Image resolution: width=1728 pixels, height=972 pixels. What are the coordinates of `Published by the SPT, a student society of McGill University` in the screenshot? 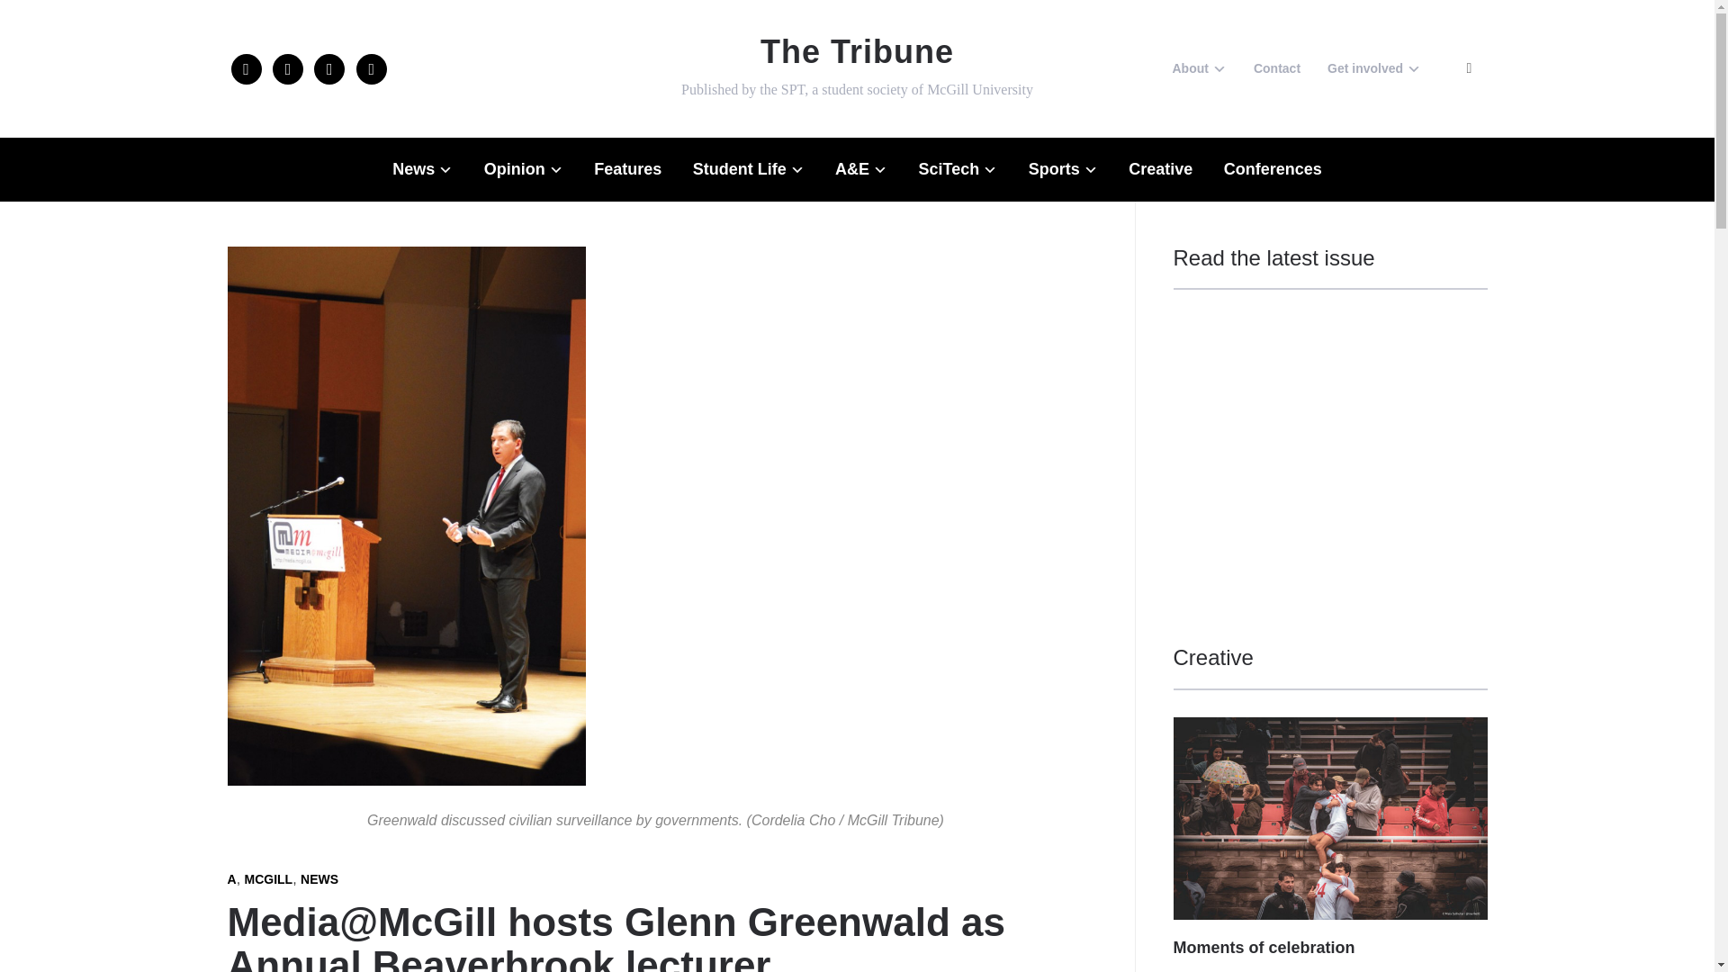 It's located at (857, 50).